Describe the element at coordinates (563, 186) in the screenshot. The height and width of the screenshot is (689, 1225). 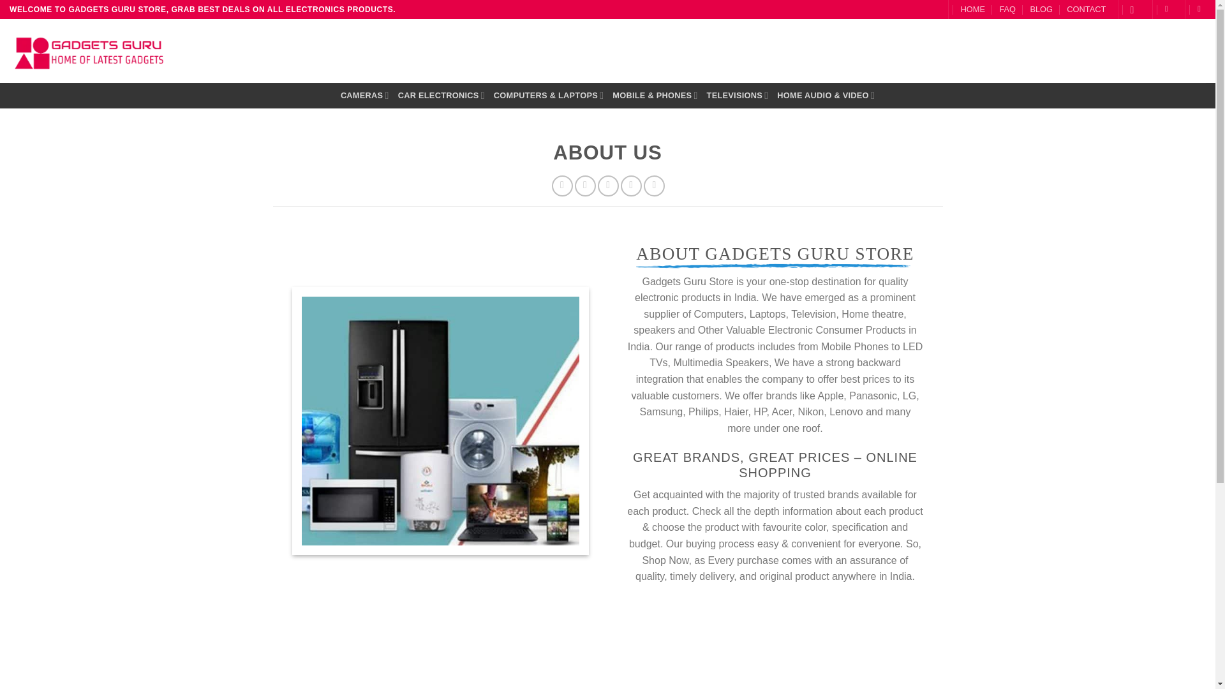
I see `Share on Facebook` at that location.